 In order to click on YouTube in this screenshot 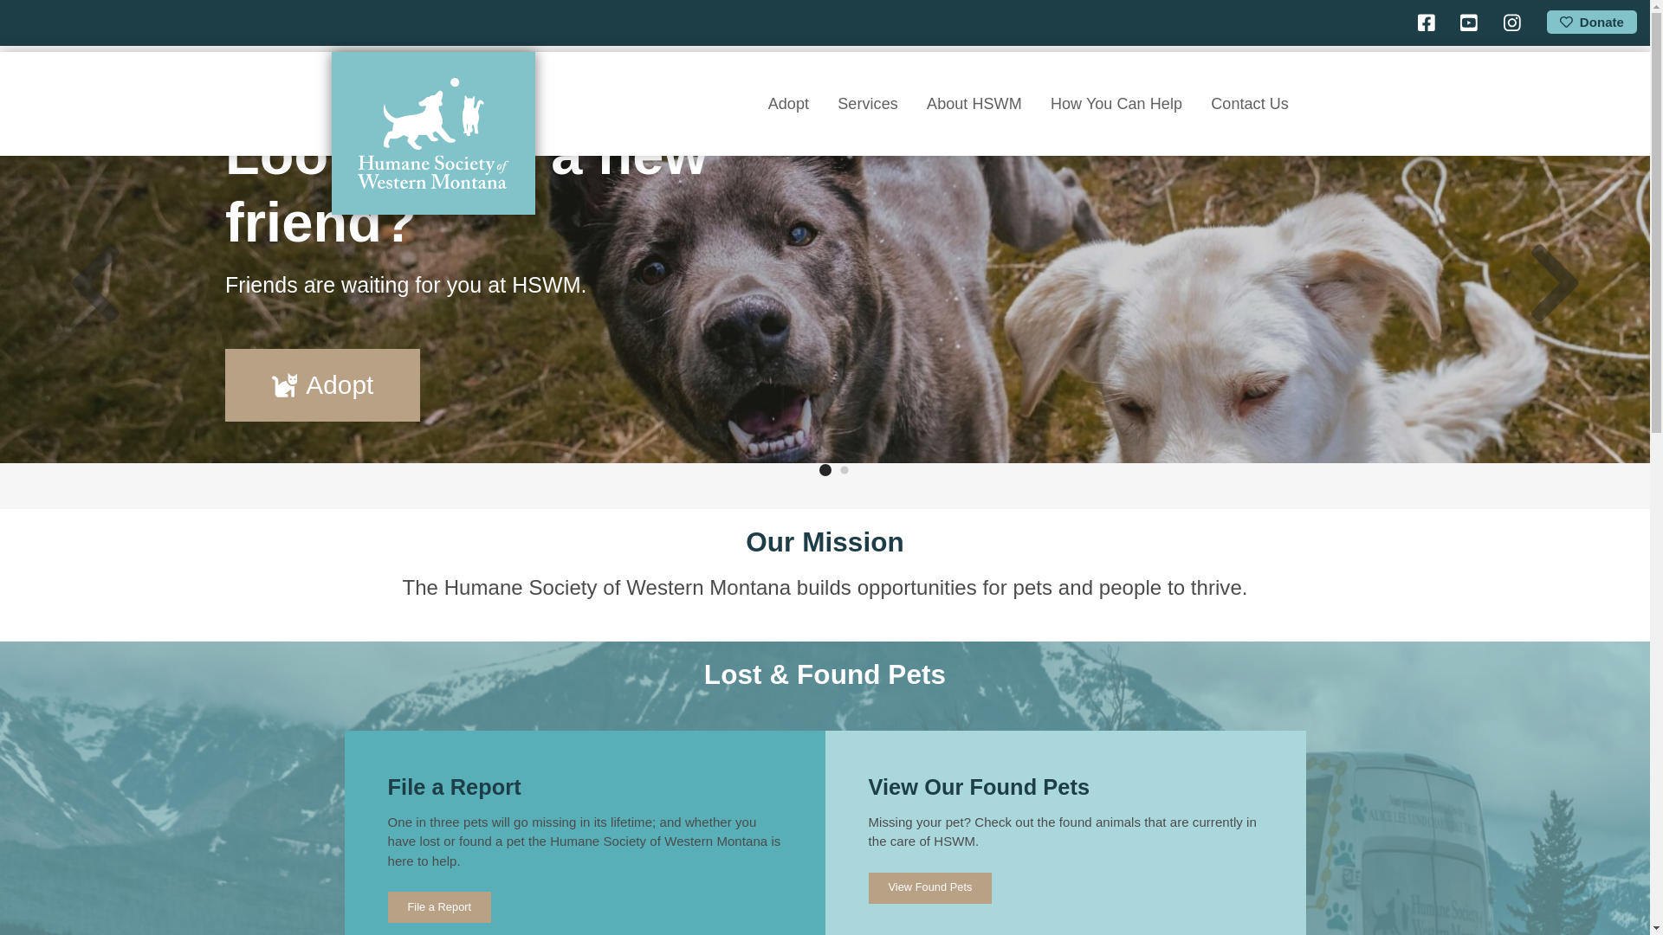, I will do `click(1469, 23)`.